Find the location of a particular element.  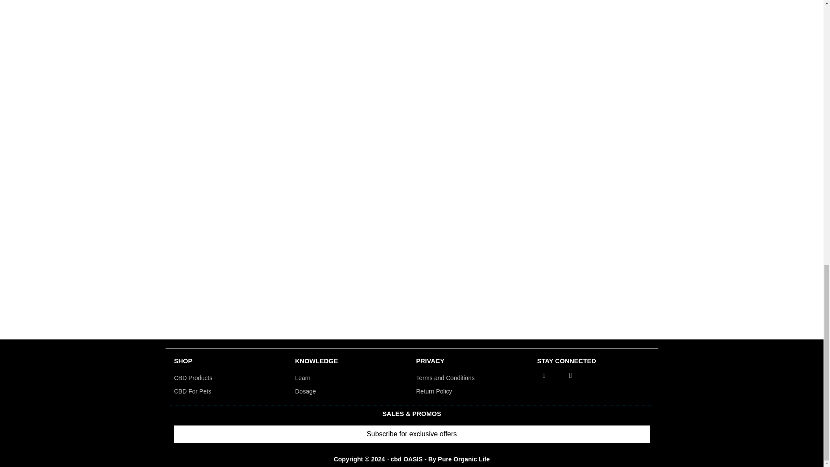

CBD Products is located at coordinates (230, 378).